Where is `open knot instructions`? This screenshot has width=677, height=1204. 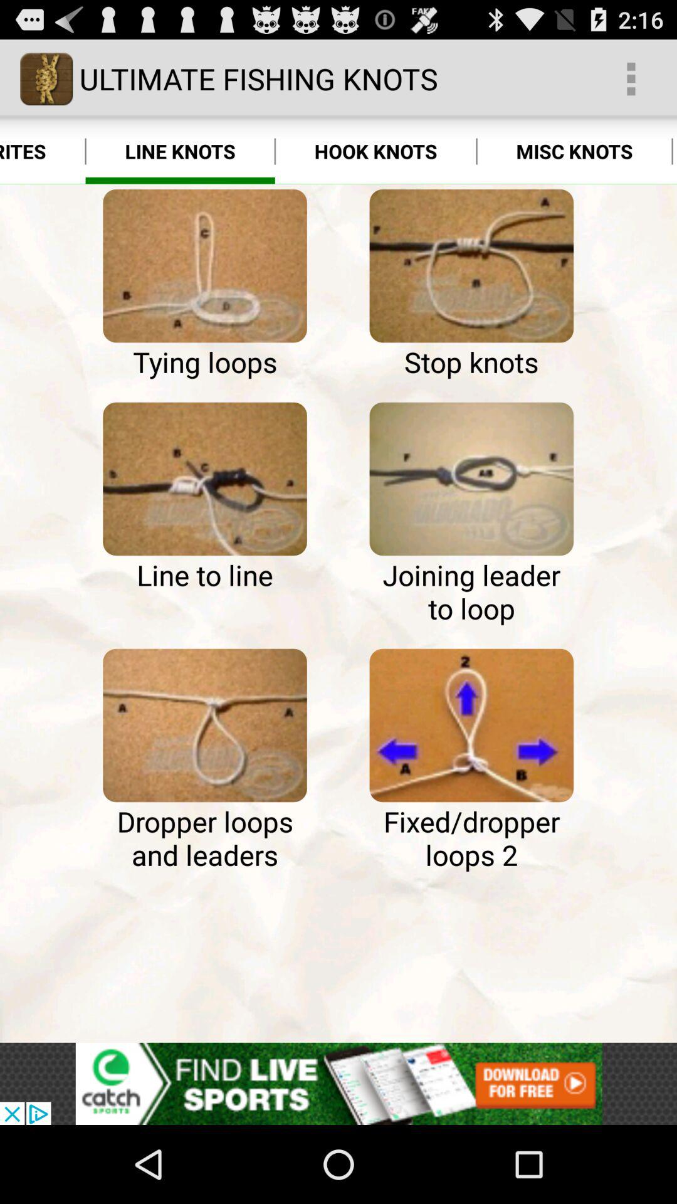
open knot instructions is located at coordinates (471, 725).